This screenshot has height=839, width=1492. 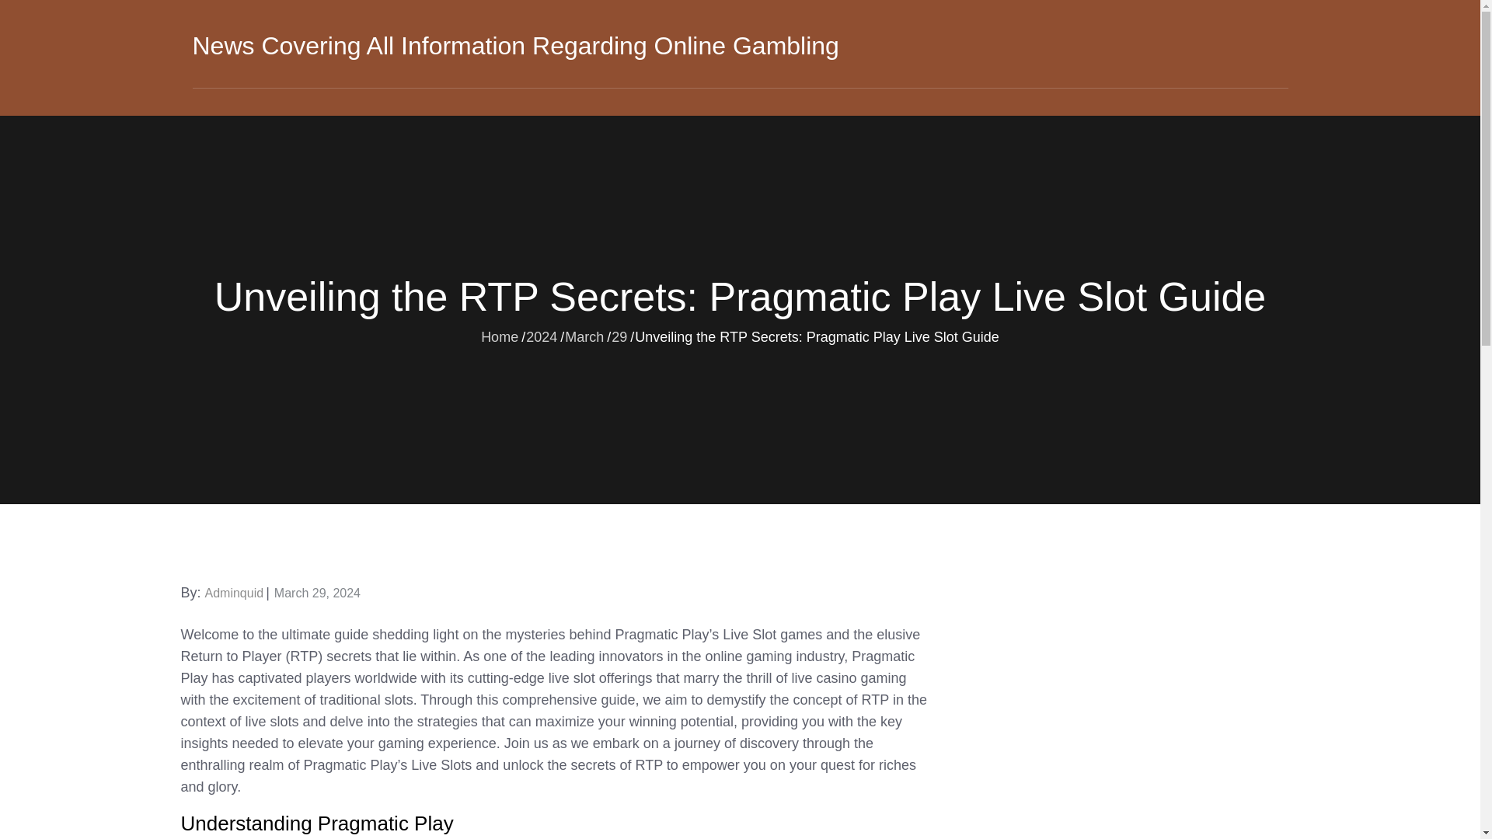 I want to click on March, so click(x=584, y=336).